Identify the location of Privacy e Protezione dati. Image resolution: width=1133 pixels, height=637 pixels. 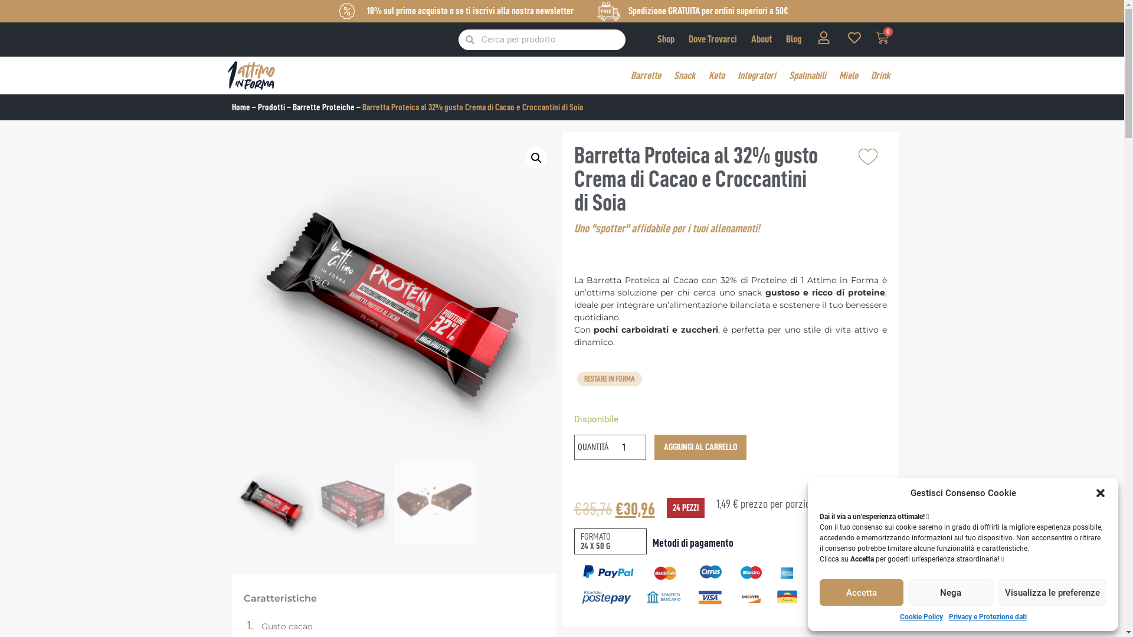
(988, 617).